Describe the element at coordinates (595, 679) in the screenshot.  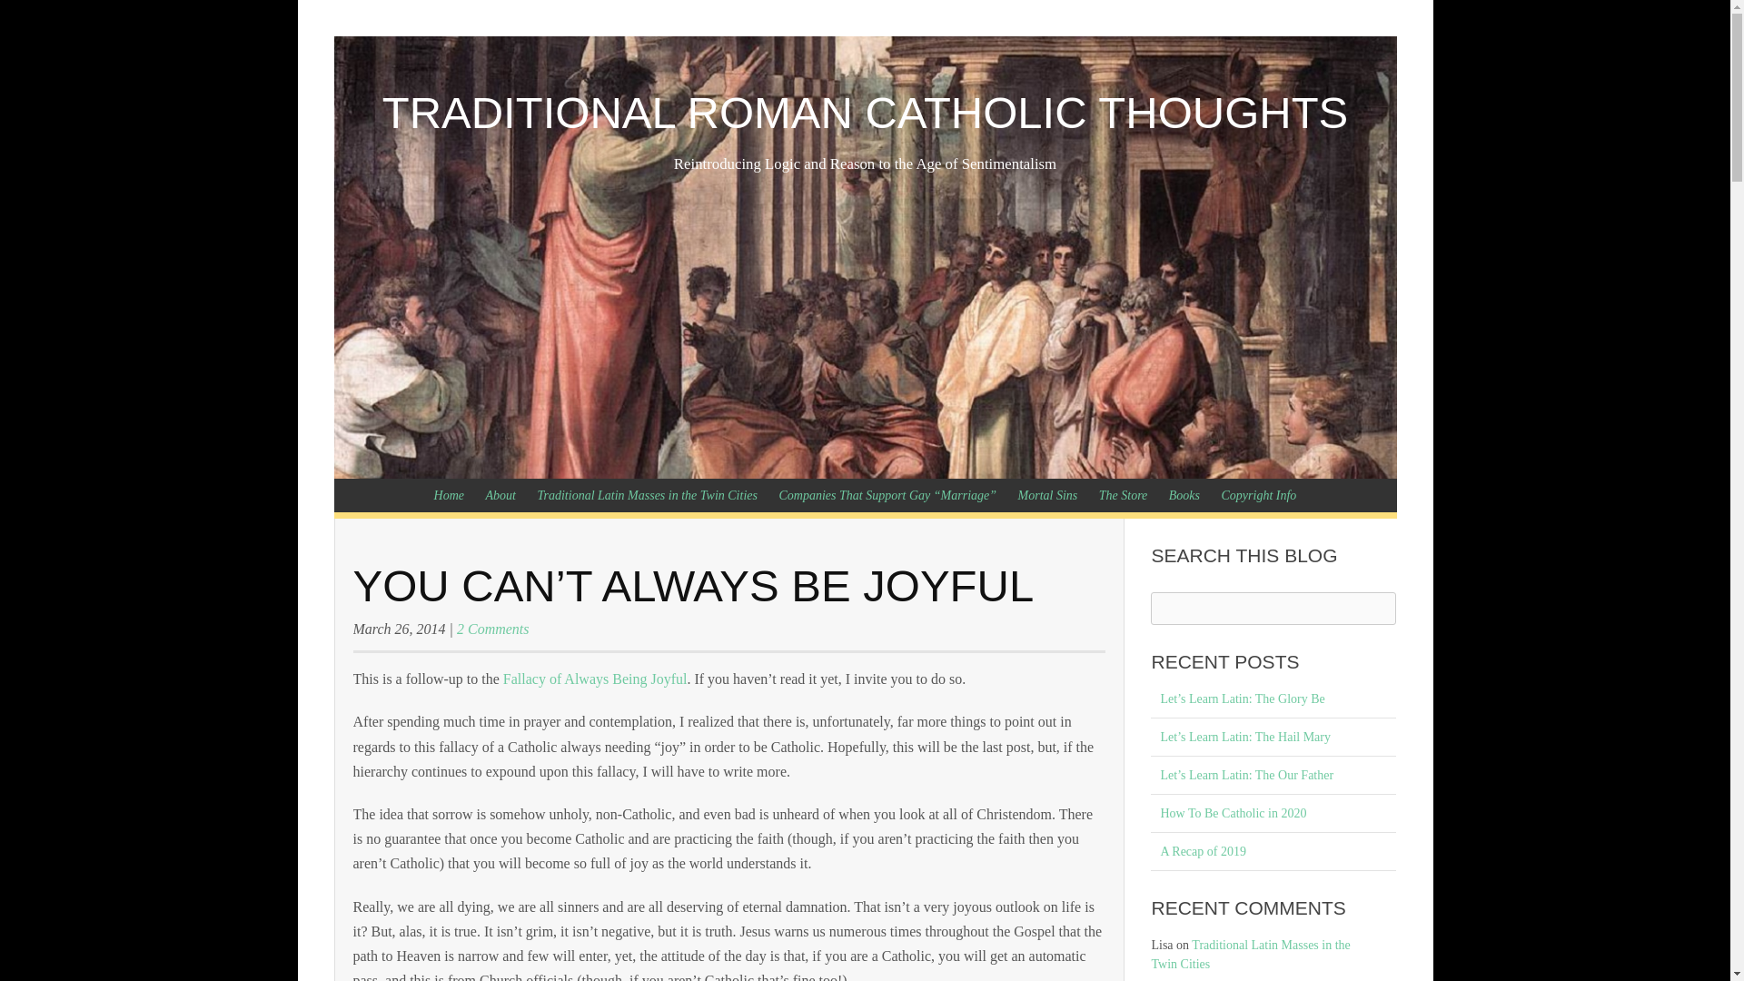
I see `The Fallacy of Always Being Joyful` at that location.